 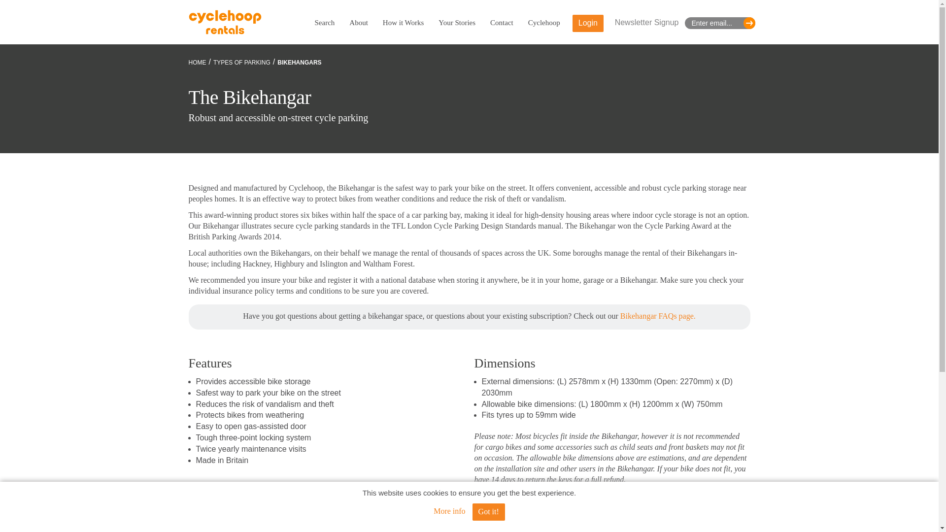 I want to click on Cyclehoop, so click(x=544, y=23).